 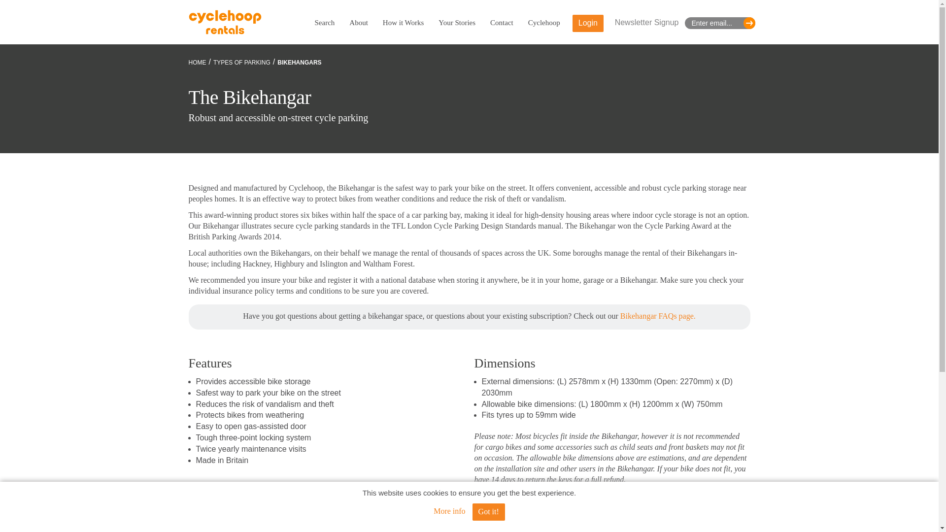 I want to click on Cyclehoop, so click(x=544, y=23).